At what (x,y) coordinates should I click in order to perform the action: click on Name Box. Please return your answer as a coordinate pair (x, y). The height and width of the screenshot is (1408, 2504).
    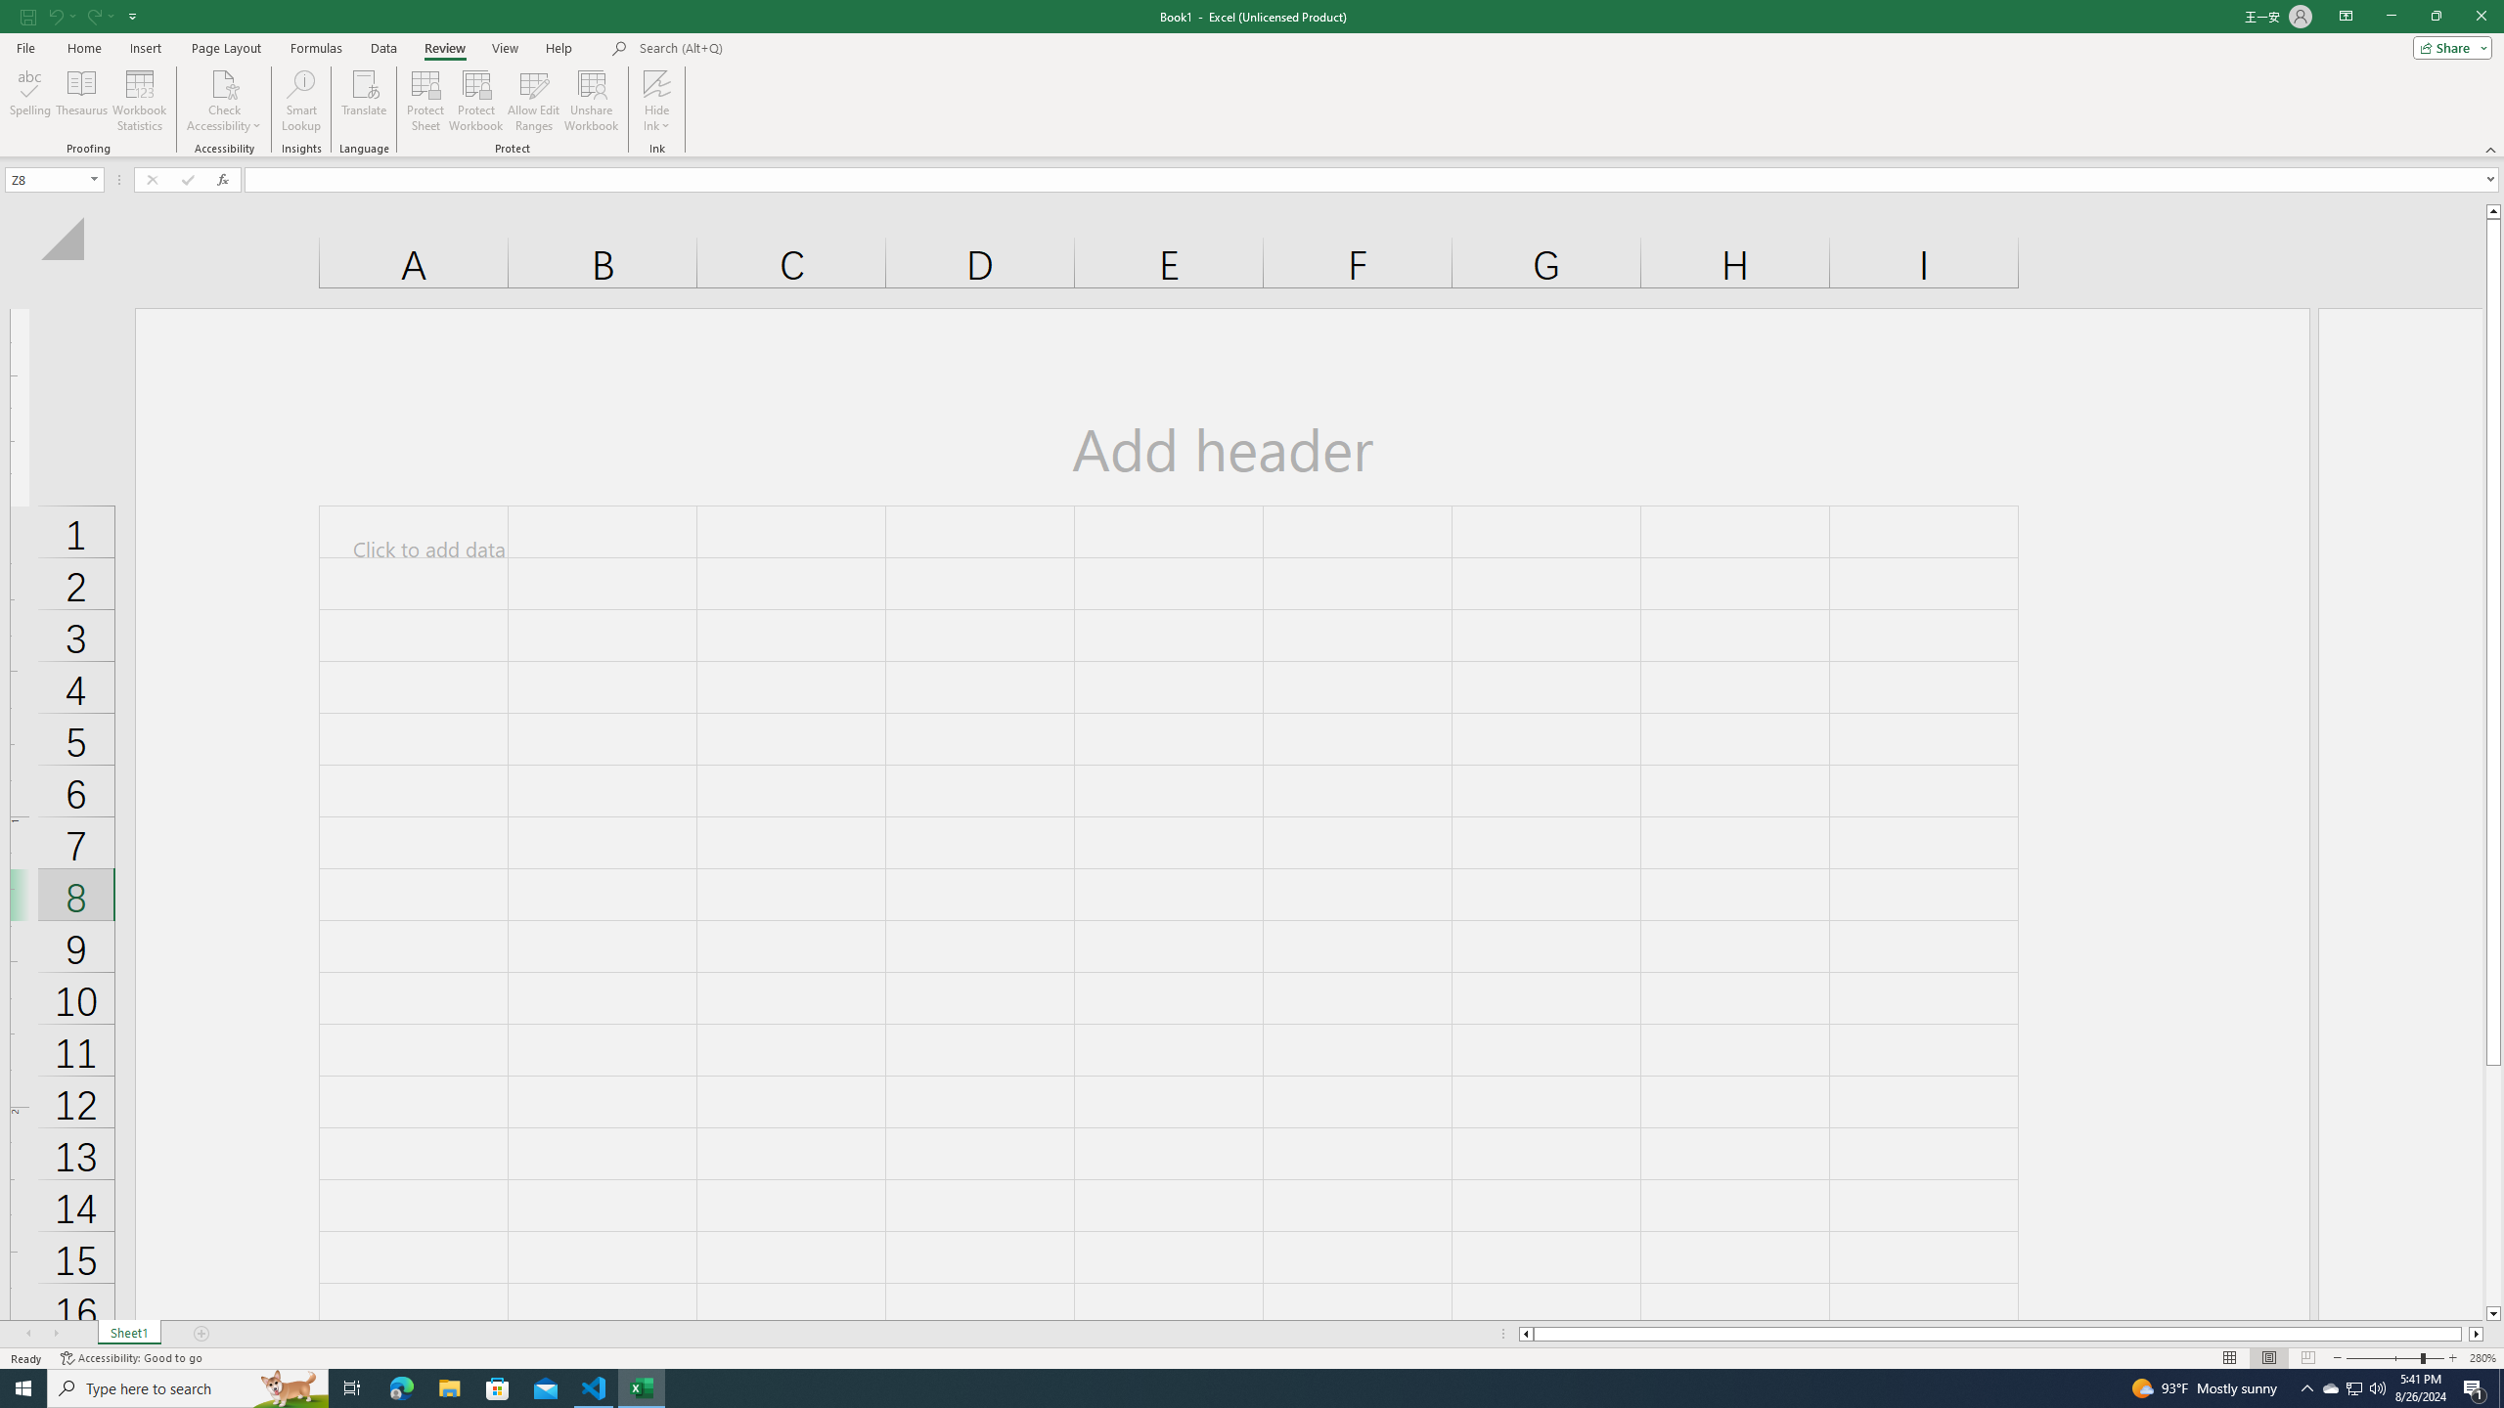
    Looking at the image, I should click on (47, 180).